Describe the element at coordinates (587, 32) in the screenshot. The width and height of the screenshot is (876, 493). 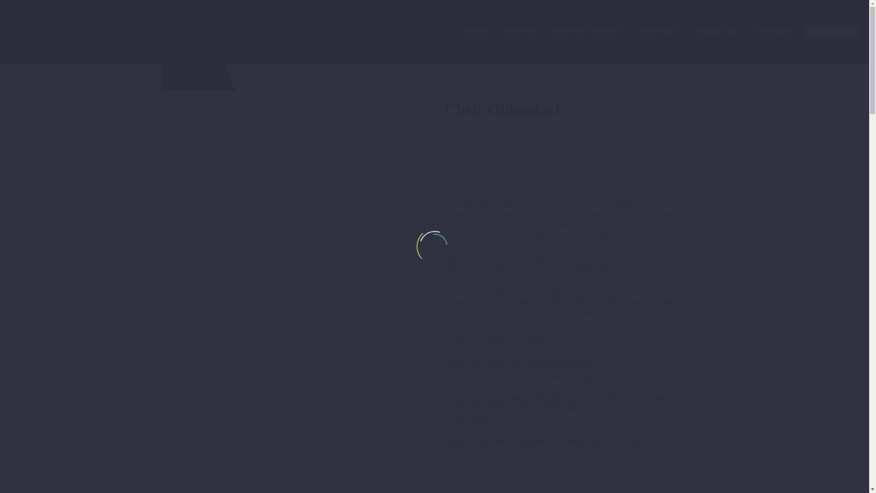
I see `AREAS OF EXPERTISE` at that location.